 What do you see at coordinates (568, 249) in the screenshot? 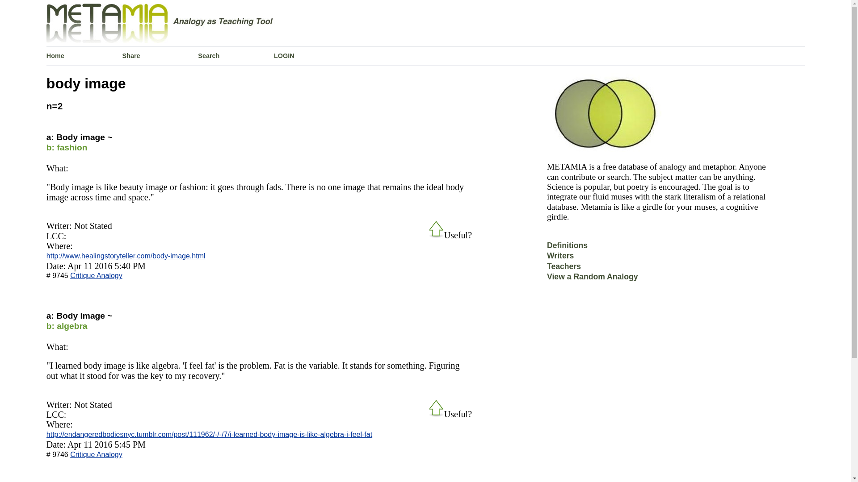
I see `Definitions` at bounding box center [568, 249].